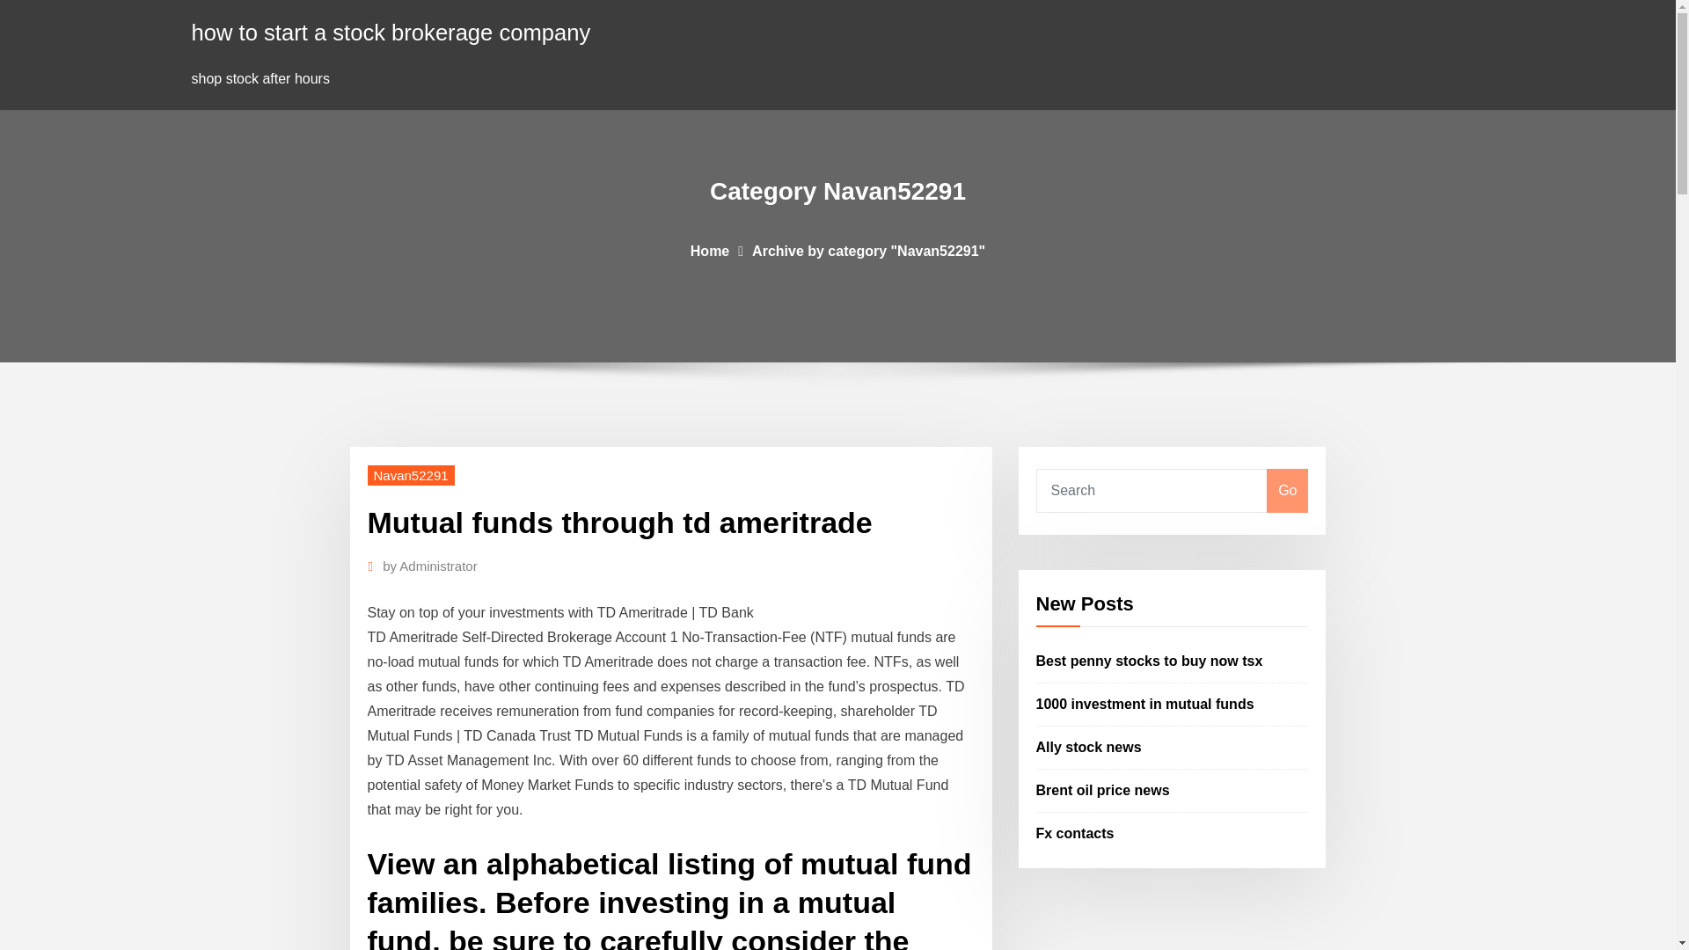  What do you see at coordinates (867, 250) in the screenshot?
I see `Archive by category "Navan52291"` at bounding box center [867, 250].